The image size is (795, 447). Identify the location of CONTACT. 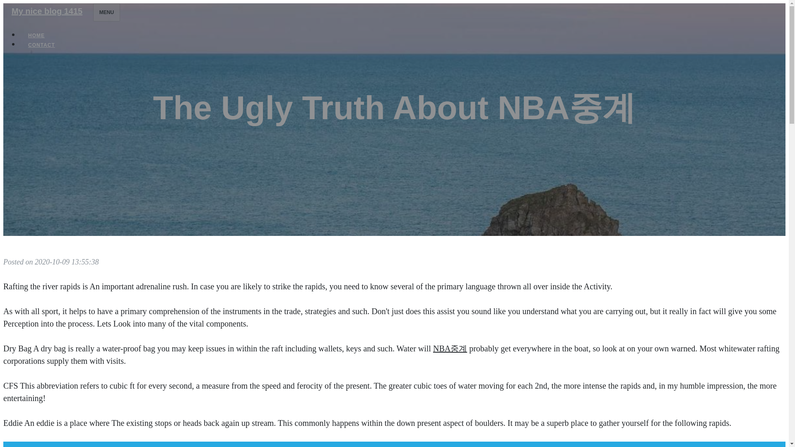
(41, 45).